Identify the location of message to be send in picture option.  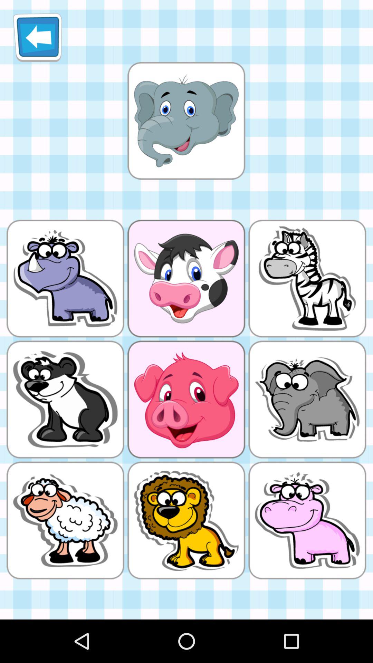
(186, 121).